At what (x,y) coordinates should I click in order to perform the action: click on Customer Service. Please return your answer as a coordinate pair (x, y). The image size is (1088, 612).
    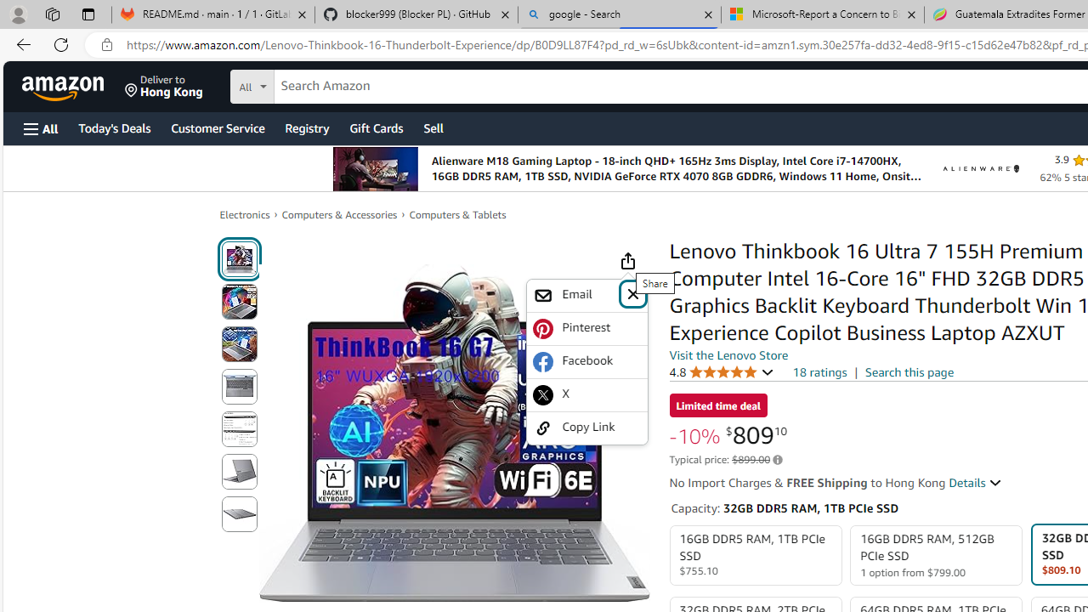
    Looking at the image, I should click on (218, 127).